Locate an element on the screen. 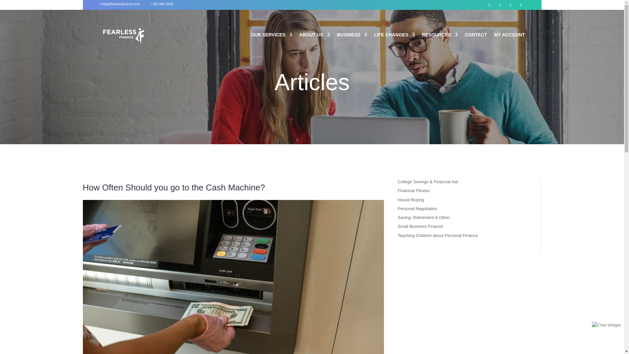 The image size is (629, 354). Follow on LinkedIn is located at coordinates (521, 5).